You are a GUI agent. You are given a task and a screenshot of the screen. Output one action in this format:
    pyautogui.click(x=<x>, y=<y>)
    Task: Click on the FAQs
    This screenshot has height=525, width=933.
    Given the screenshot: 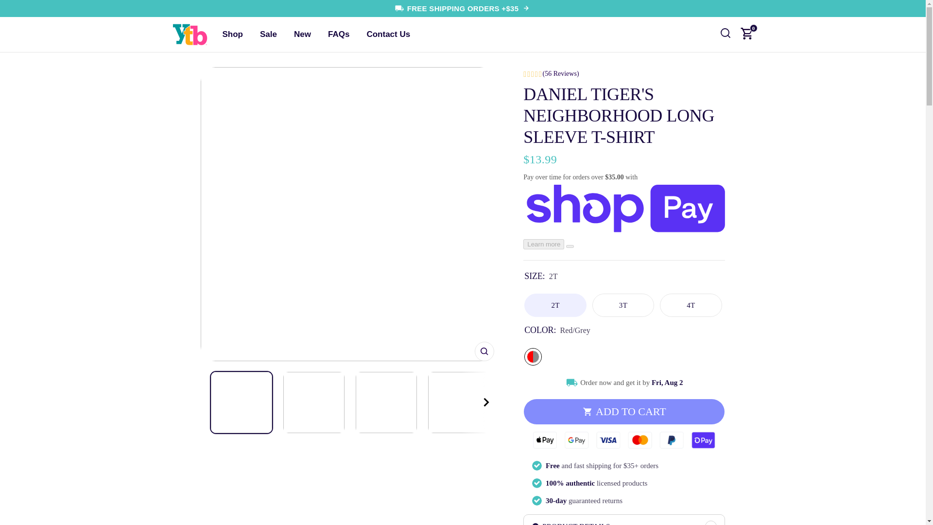 What is the action you would take?
    pyautogui.click(x=338, y=35)
    